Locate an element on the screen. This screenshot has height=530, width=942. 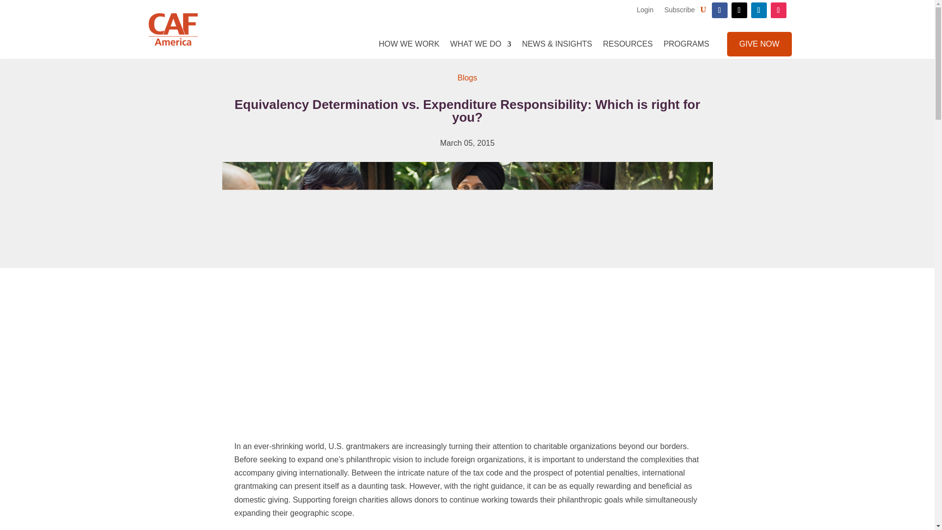
Follow on X is located at coordinates (739, 10).